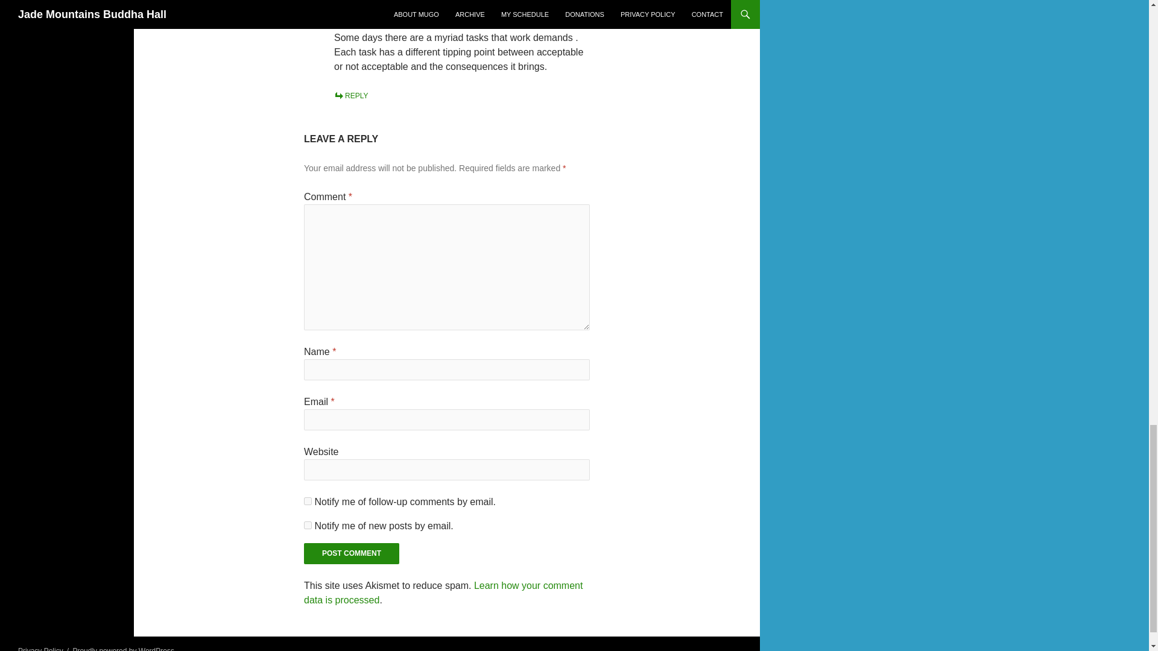  Describe the element at coordinates (308, 502) in the screenshot. I see `subscribe` at that location.